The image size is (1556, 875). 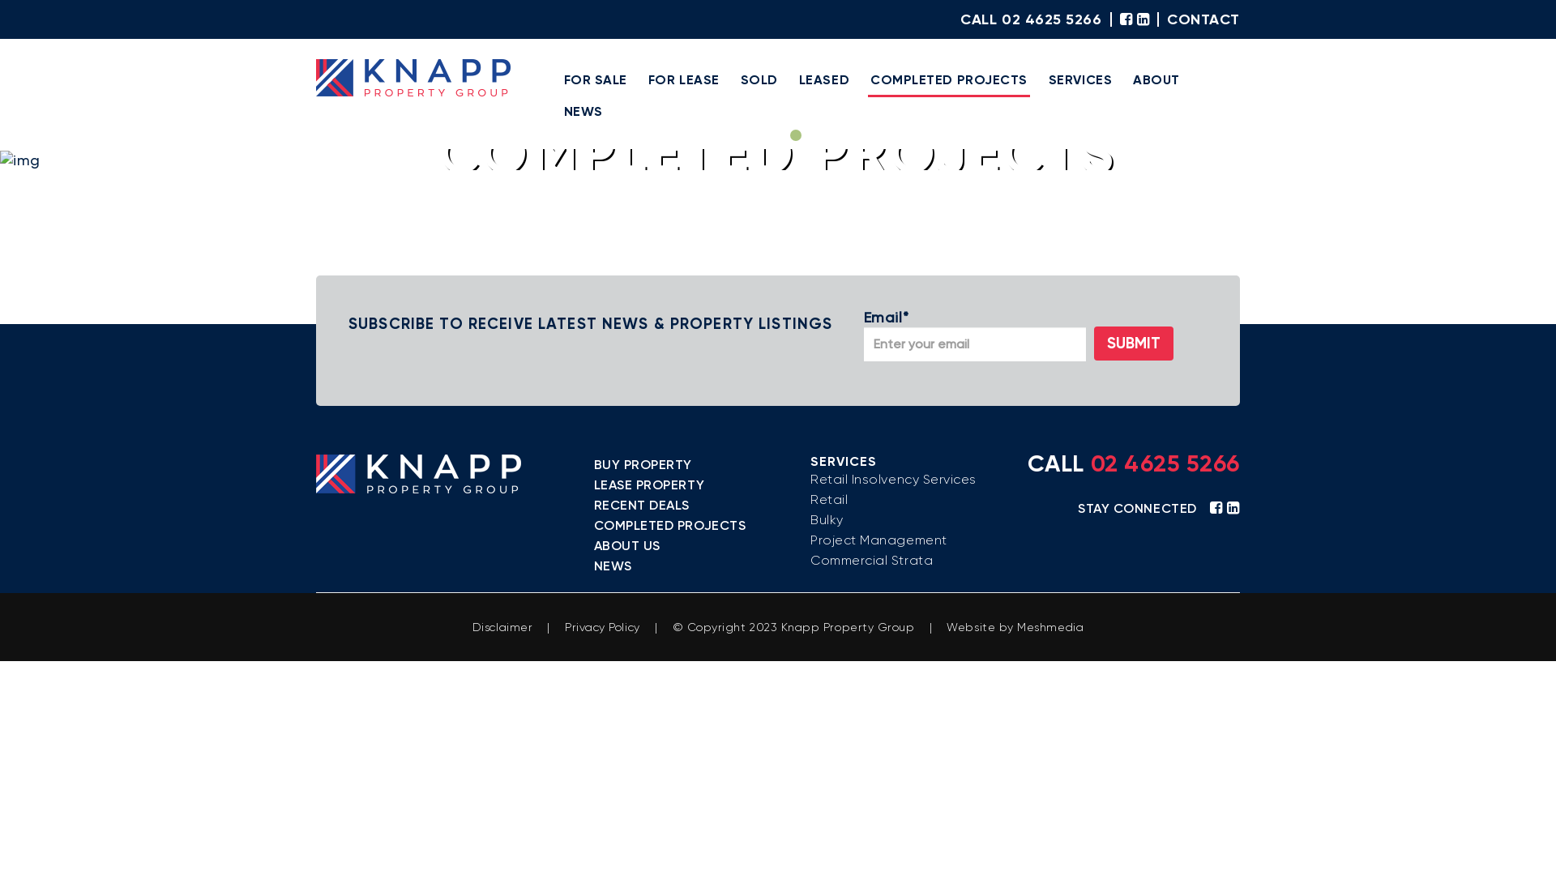 What do you see at coordinates (1165, 463) in the screenshot?
I see `02 4625 5266` at bounding box center [1165, 463].